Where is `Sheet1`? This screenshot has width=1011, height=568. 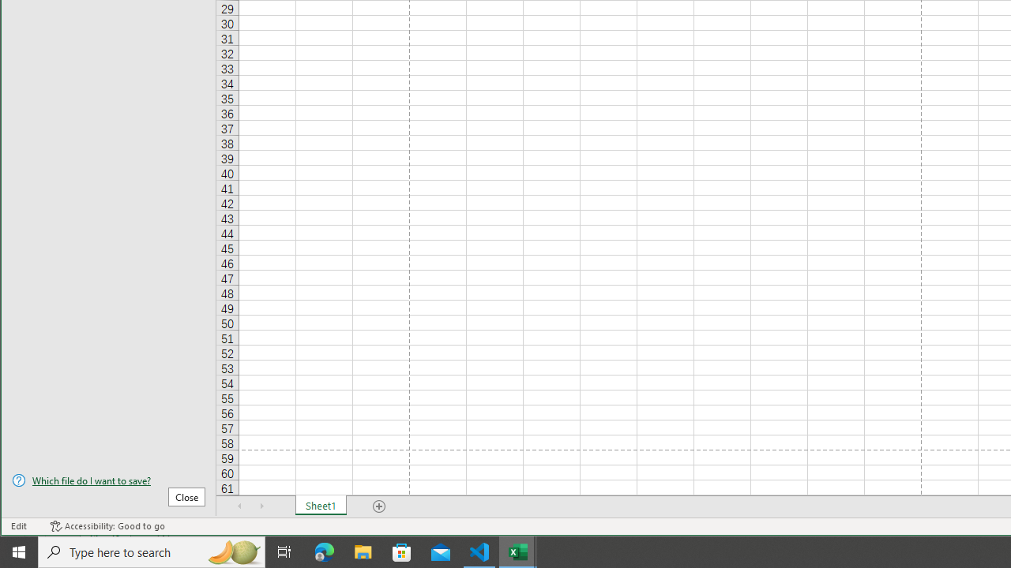
Sheet1 is located at coordinates (321, 506).